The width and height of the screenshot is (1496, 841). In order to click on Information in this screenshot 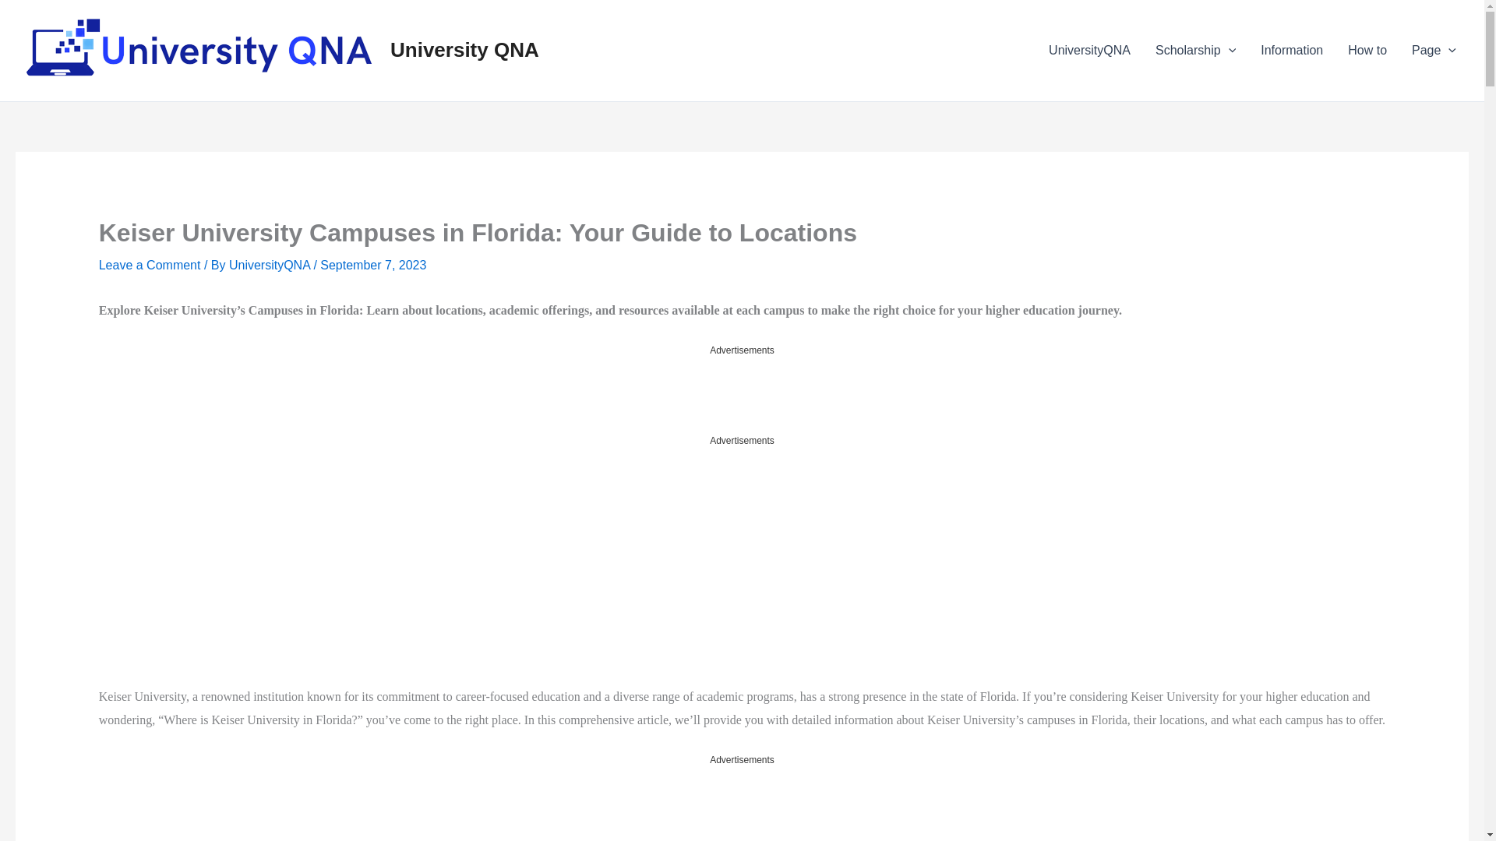, I will do `click(1292, 50)`.